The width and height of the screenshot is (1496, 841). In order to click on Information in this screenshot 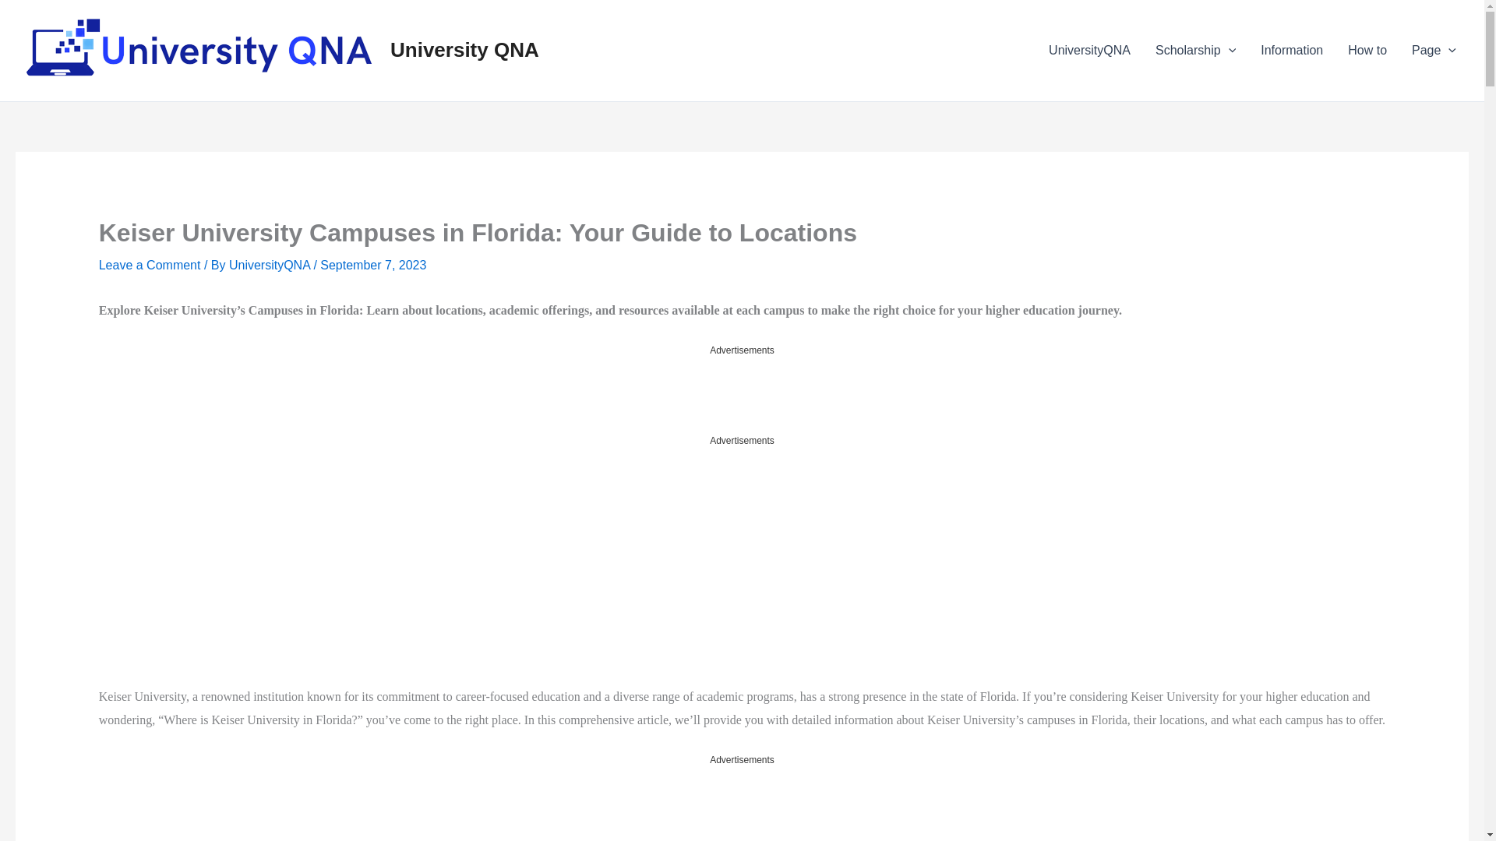, I will do `click(1292, 50)`.